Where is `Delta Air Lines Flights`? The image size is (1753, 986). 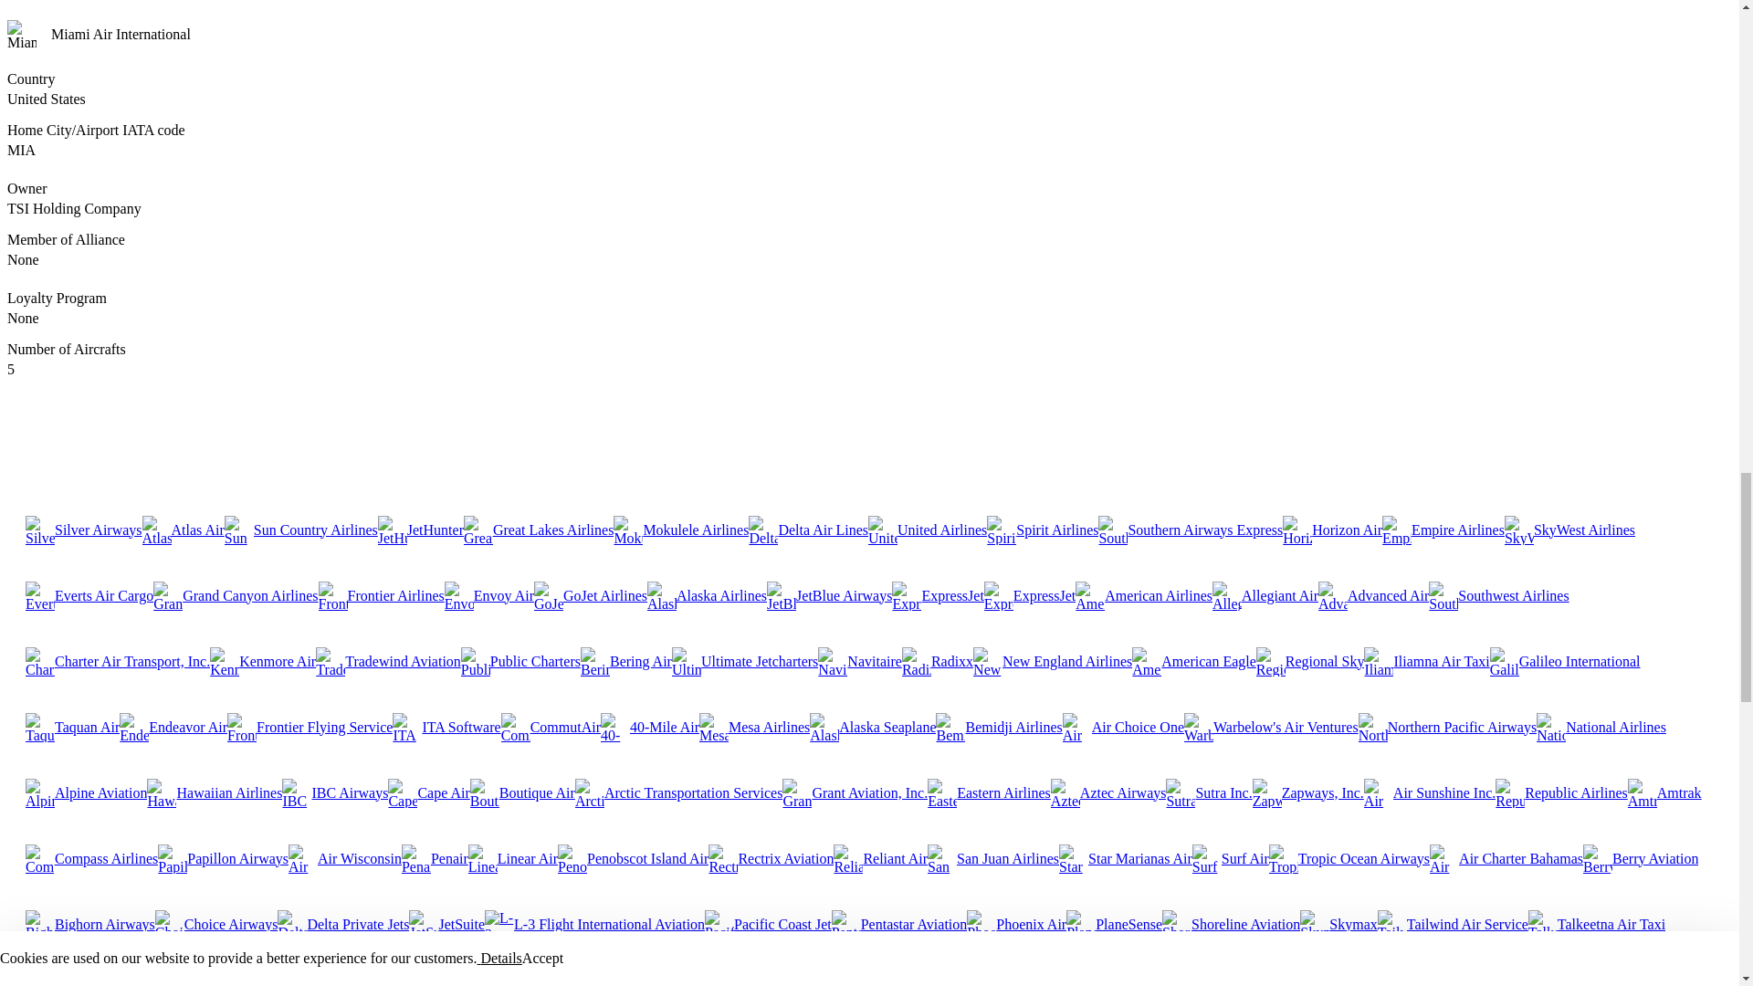 Delta Air Lines Flights is located at coordinates (807, 530).